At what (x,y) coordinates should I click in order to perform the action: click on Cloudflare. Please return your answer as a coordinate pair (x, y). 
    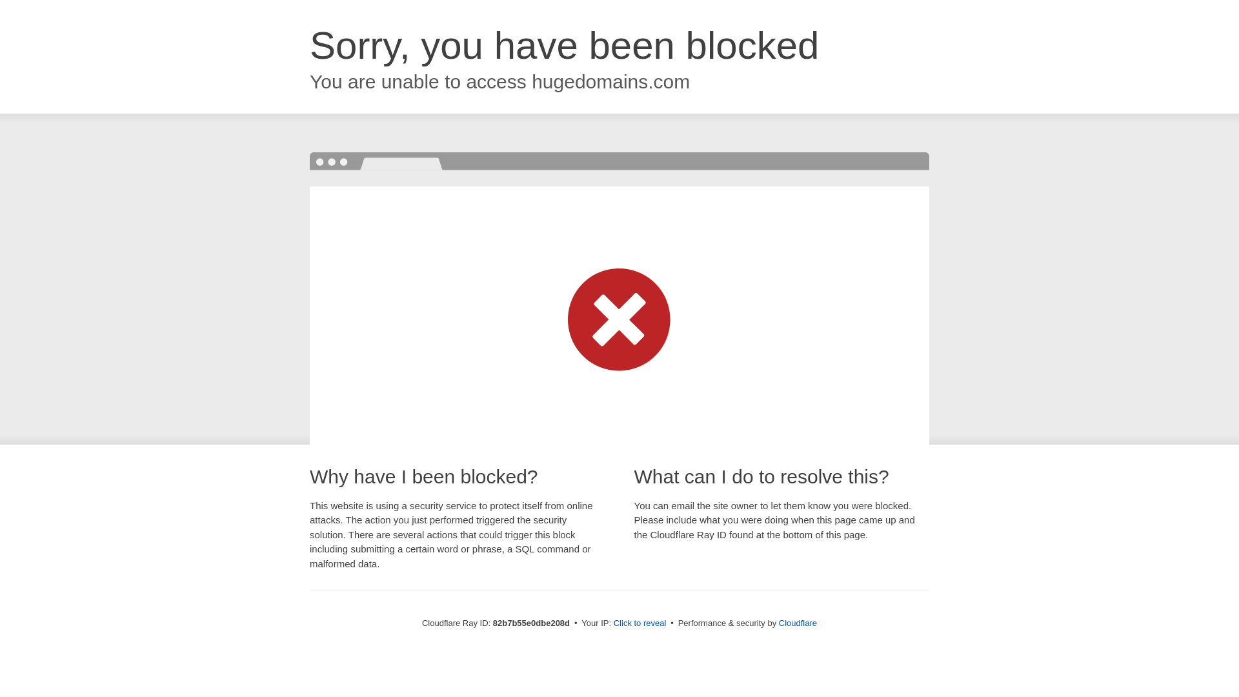
    Looking at the image, I should click on (798, 623).